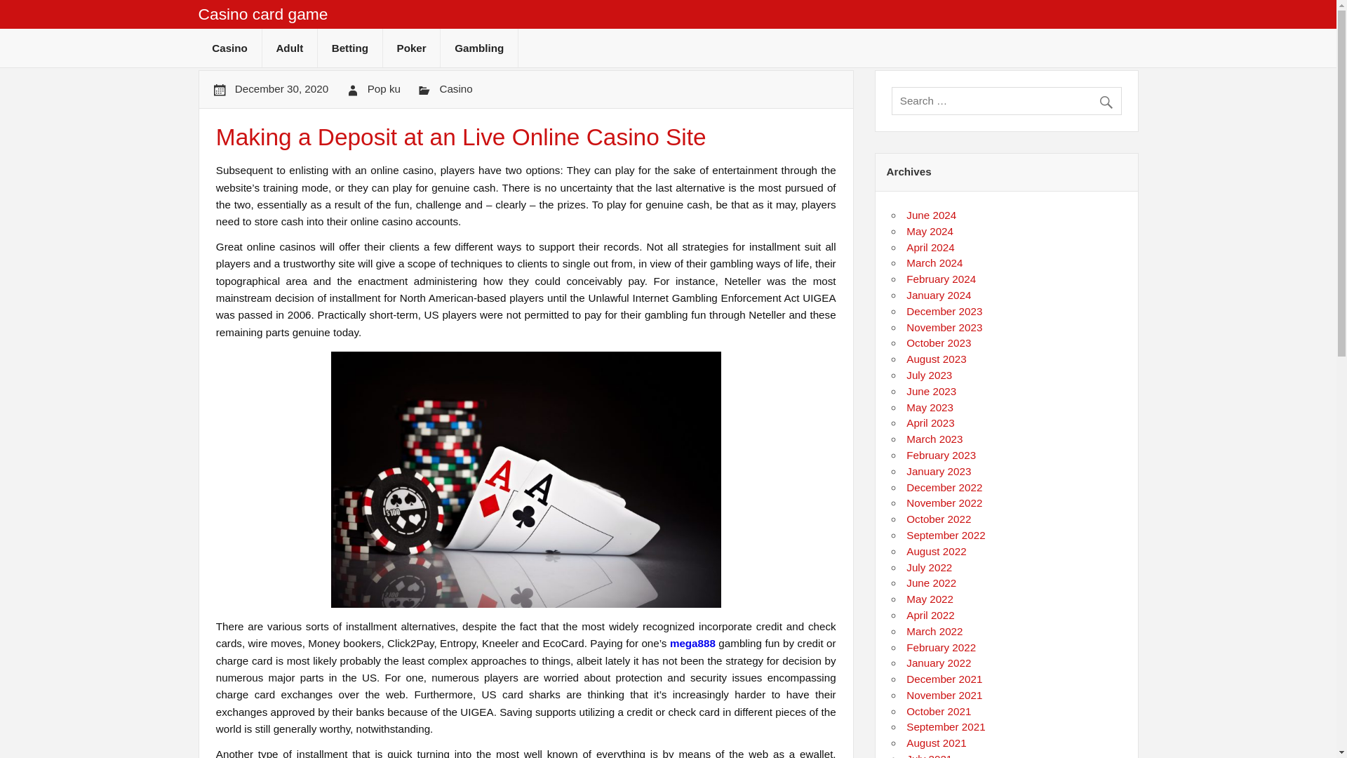 The image size is (1347, 758). What do you see at coordinates (350, 48) in the screenshot?
I see `Betting` at bounding box center [350, 48].